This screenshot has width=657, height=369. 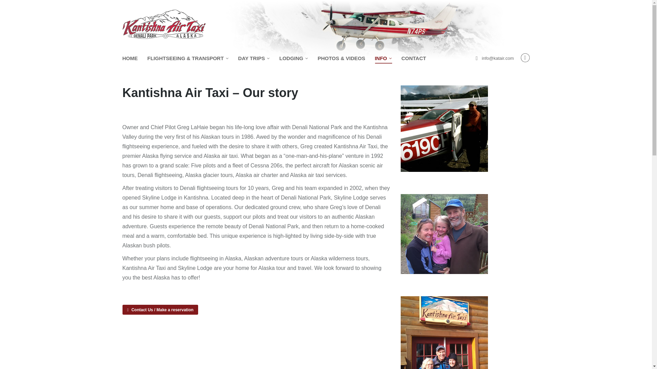 What do you see at coordinates (444, 333) in the screenshot?
I see `cook` at bounding box center [444, 333].